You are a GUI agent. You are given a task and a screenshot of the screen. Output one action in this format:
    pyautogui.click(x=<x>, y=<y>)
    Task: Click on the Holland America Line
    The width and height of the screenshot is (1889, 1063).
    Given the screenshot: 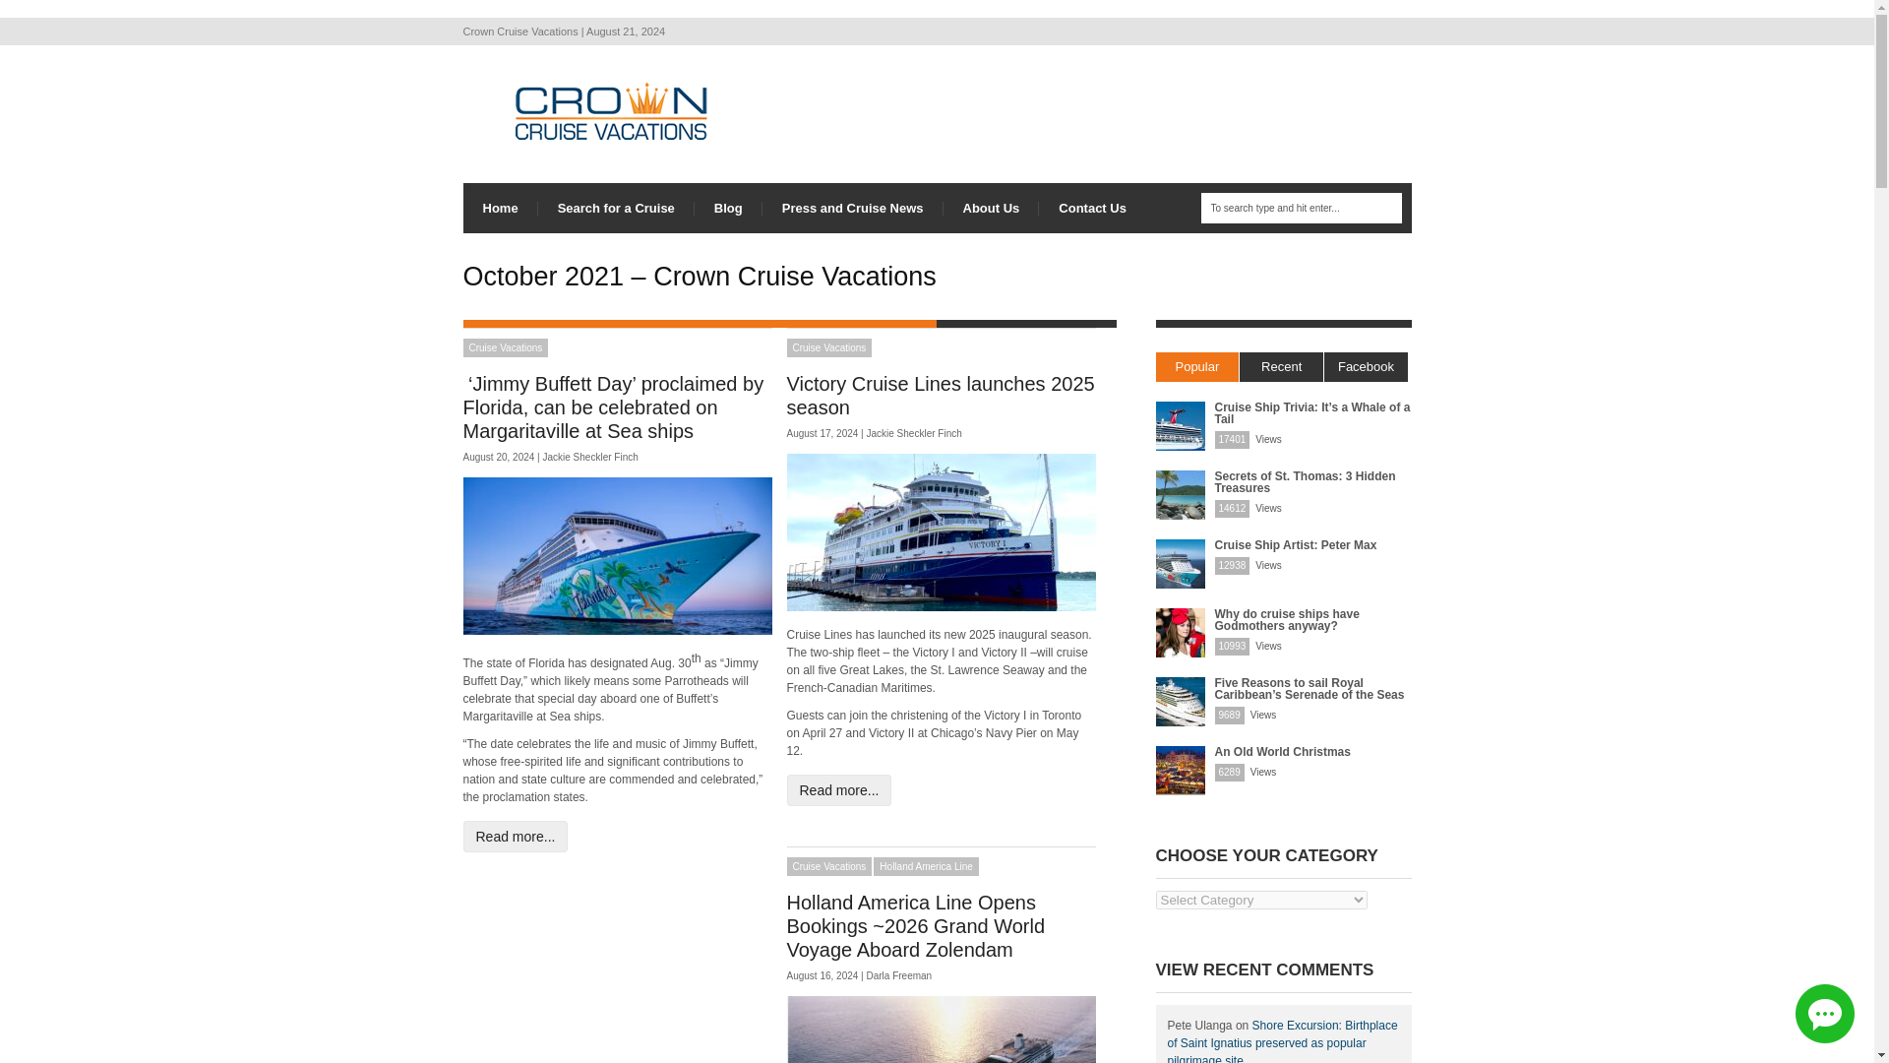 What is the action you would take?
    pyautogui.click(x=925, y=866)
    